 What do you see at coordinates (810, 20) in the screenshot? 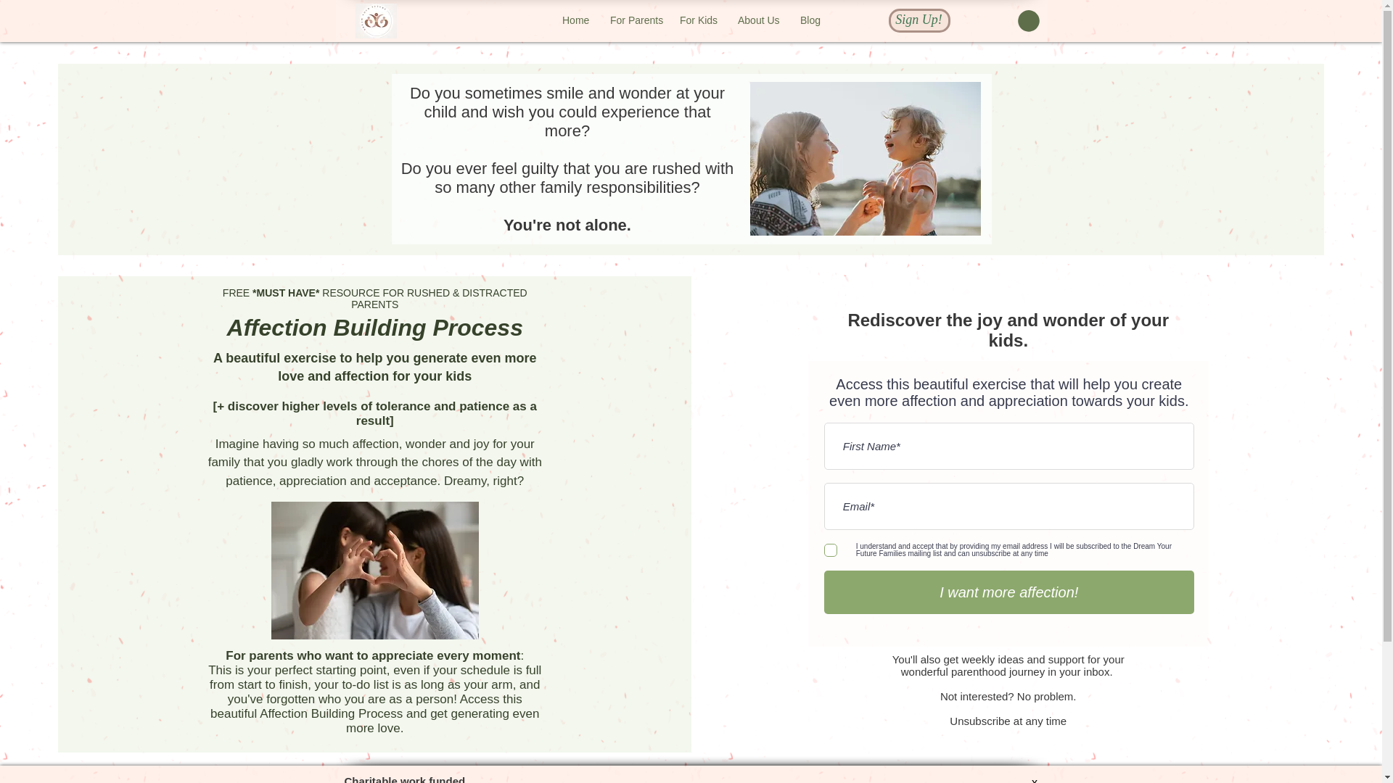
I see `Blog` at bounding box center [810, 20].